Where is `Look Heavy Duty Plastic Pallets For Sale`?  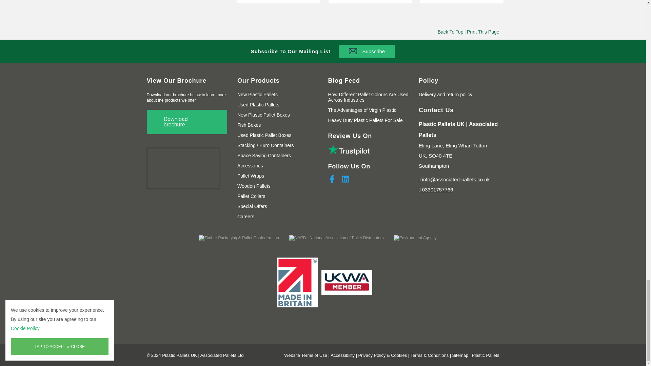 Look Heavy Duty Plastic Pallets For Sale is located at coordinates (366, 120).